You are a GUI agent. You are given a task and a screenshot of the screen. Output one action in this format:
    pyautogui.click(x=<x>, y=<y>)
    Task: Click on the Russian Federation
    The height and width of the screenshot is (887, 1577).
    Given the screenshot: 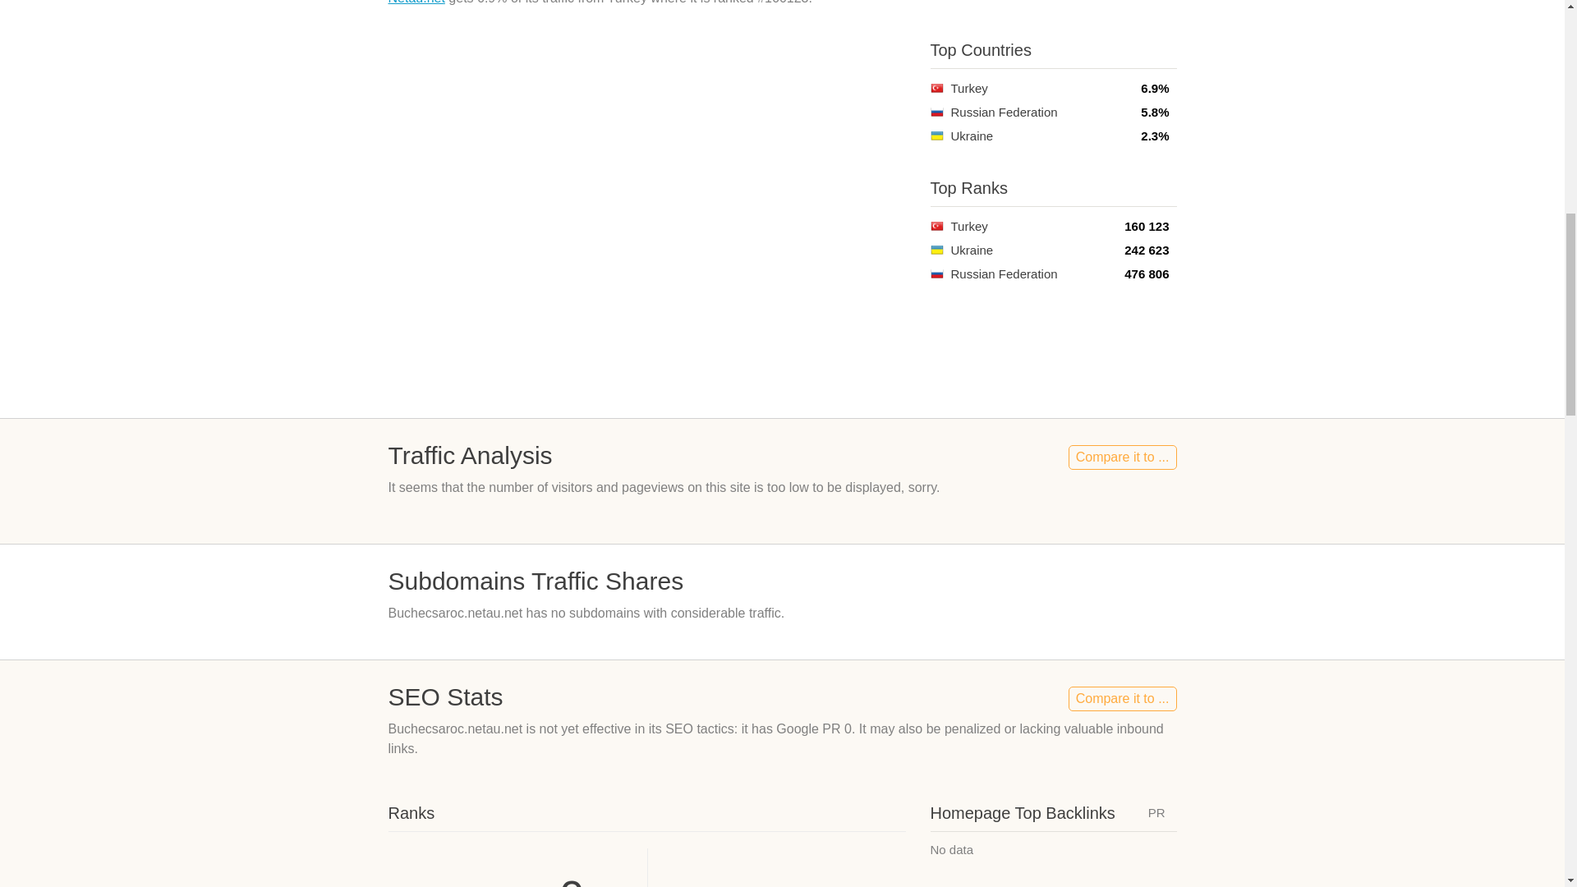 What is the action you would take?
    pyautogui.click(x=936, y=274)
    